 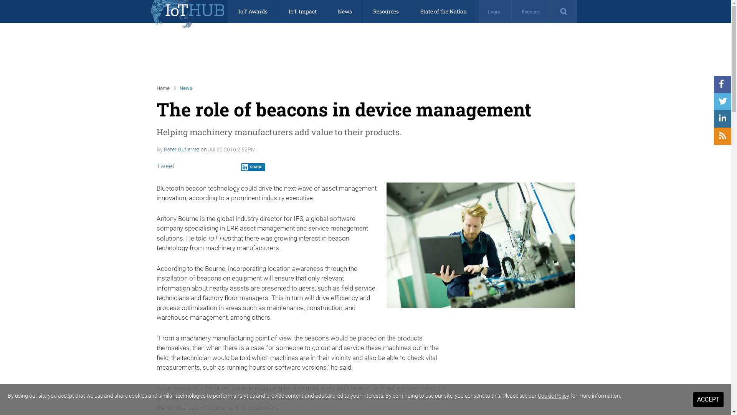 I want to click on Resources, so click(x=386, y=12).